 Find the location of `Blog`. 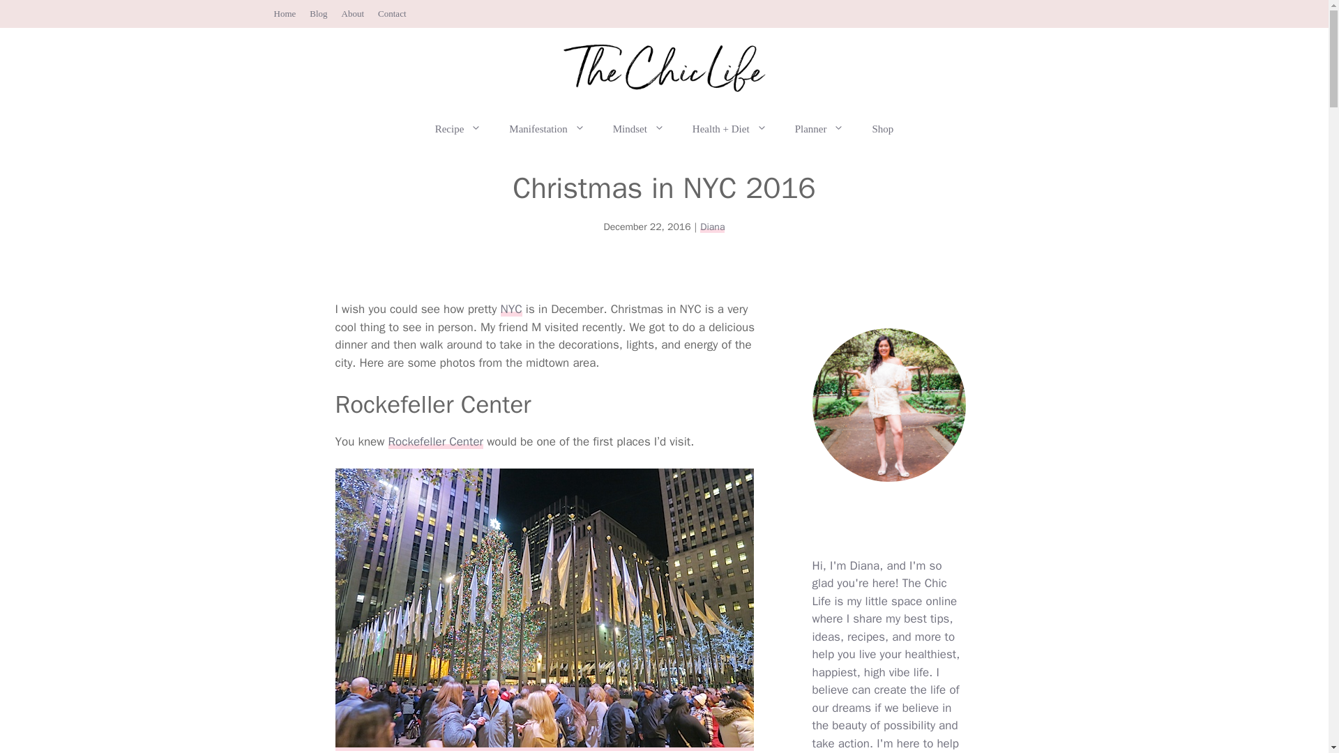

Blog is located at coordinates (318, 13).